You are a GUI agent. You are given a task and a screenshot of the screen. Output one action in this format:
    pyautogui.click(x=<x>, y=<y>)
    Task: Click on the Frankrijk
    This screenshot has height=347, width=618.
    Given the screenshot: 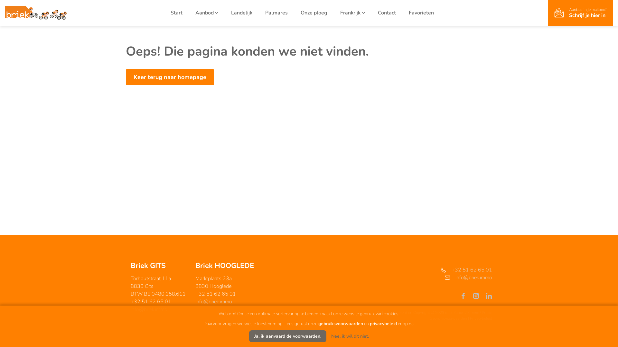 What is the action you would take?
    pyautogui.click(x=353, y=13)
    